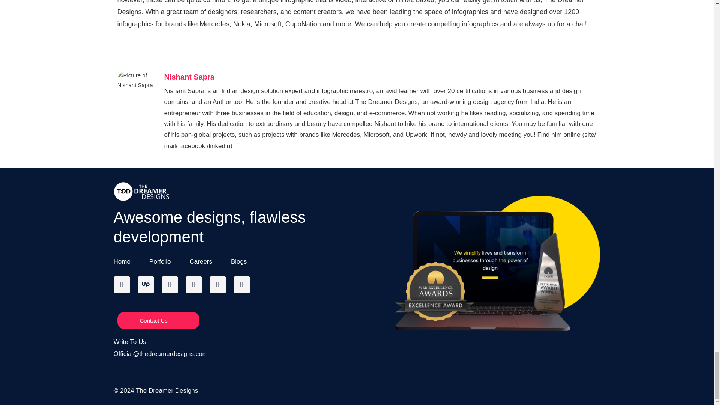 The height and width of the screenshot is (405, 720). I want to click on Home, so click(121, 261).